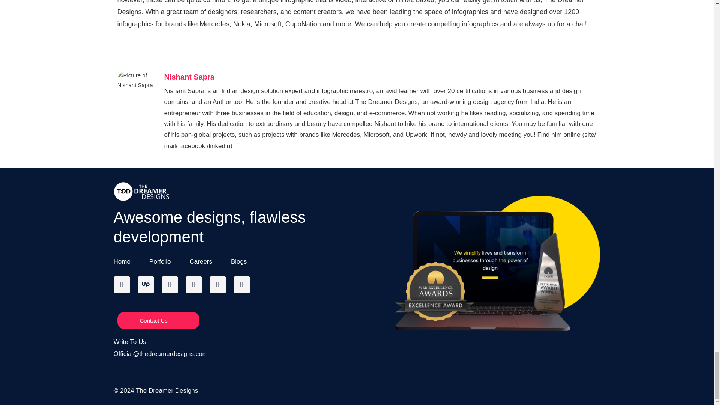 The height and width of the screenshot is (405, 720). I want to click on Home, so click(121, 261).